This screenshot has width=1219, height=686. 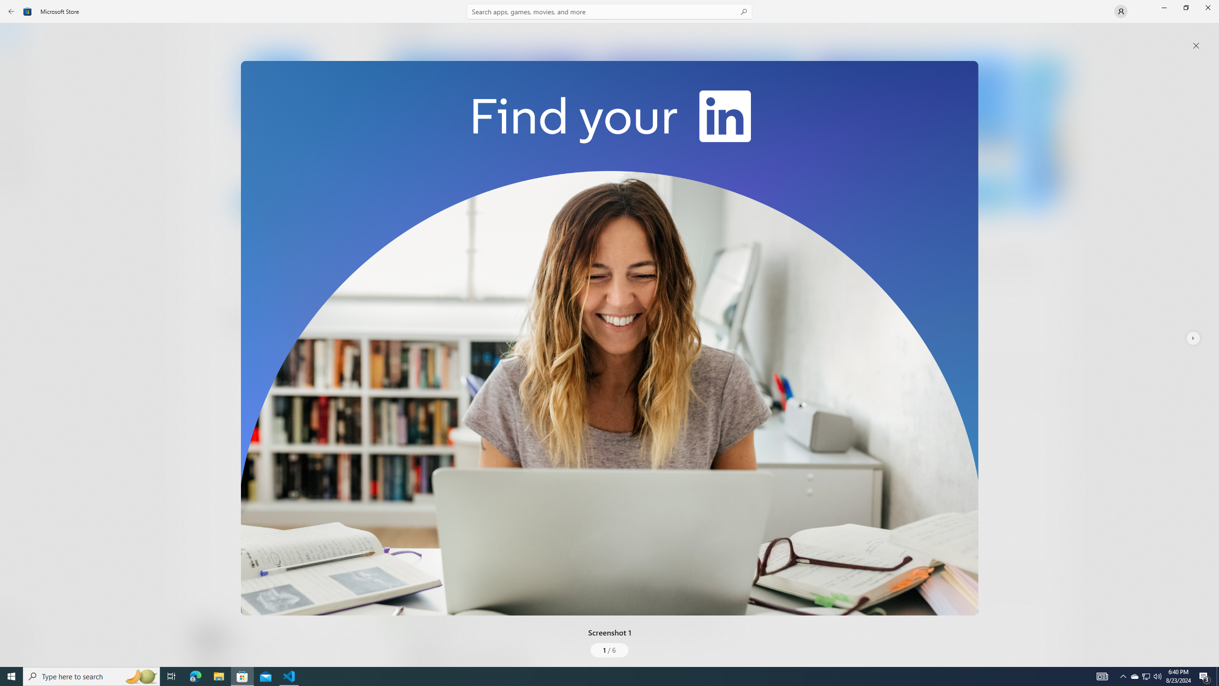 I want to click on Back, so click(x=11, y=11).